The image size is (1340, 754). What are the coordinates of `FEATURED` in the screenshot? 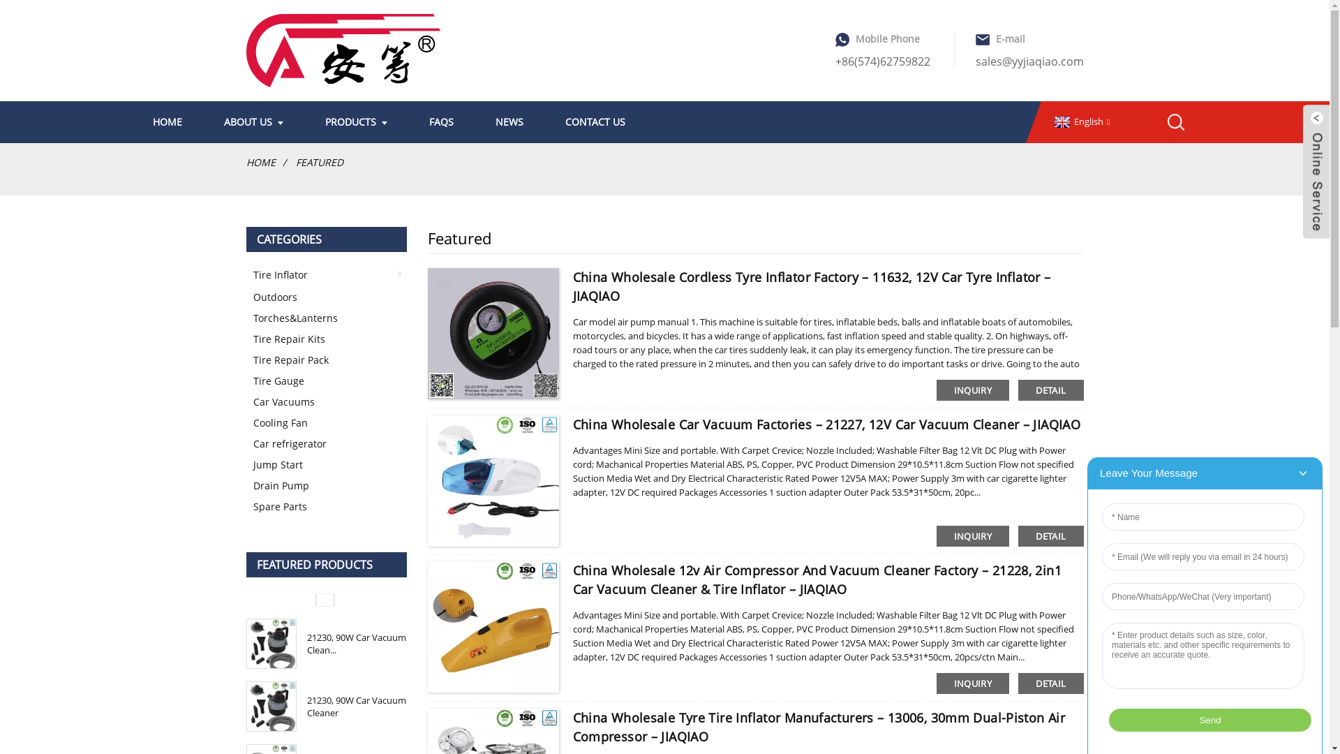 It's located at (320, 162).